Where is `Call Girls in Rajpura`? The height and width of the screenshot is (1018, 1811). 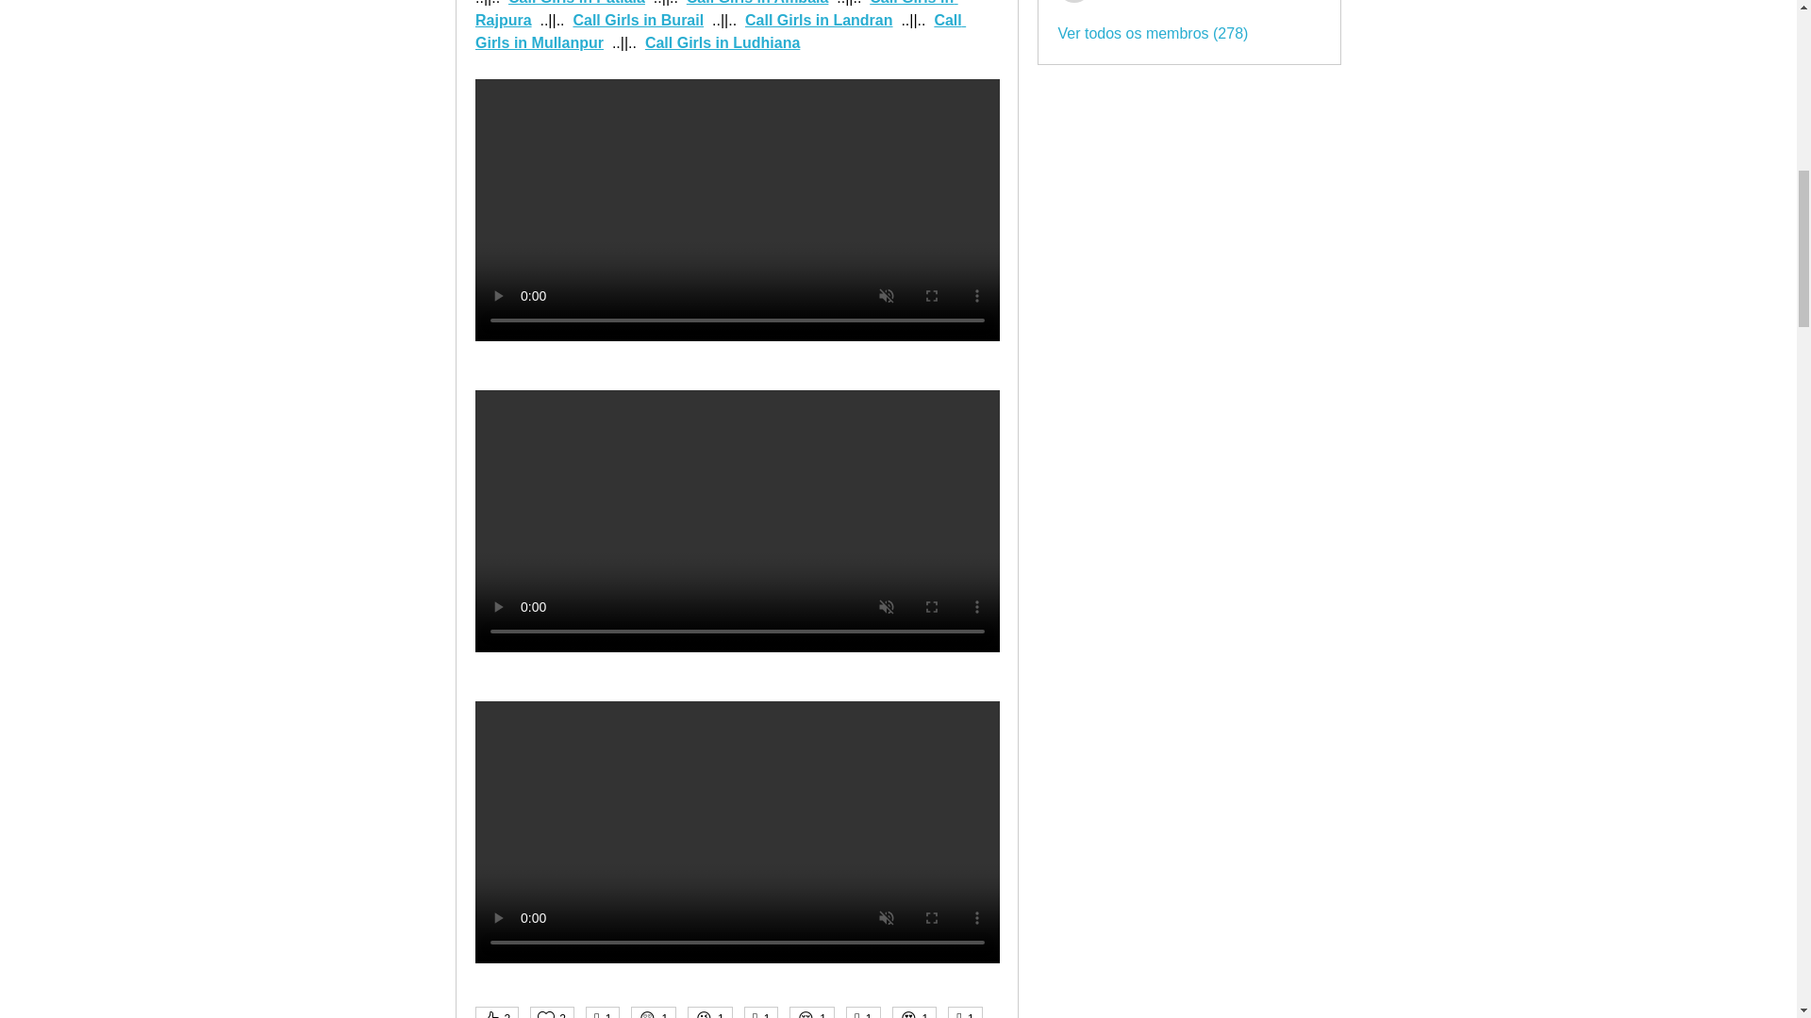 Call Girls in Rajpura is located at coordinates (716, 14).